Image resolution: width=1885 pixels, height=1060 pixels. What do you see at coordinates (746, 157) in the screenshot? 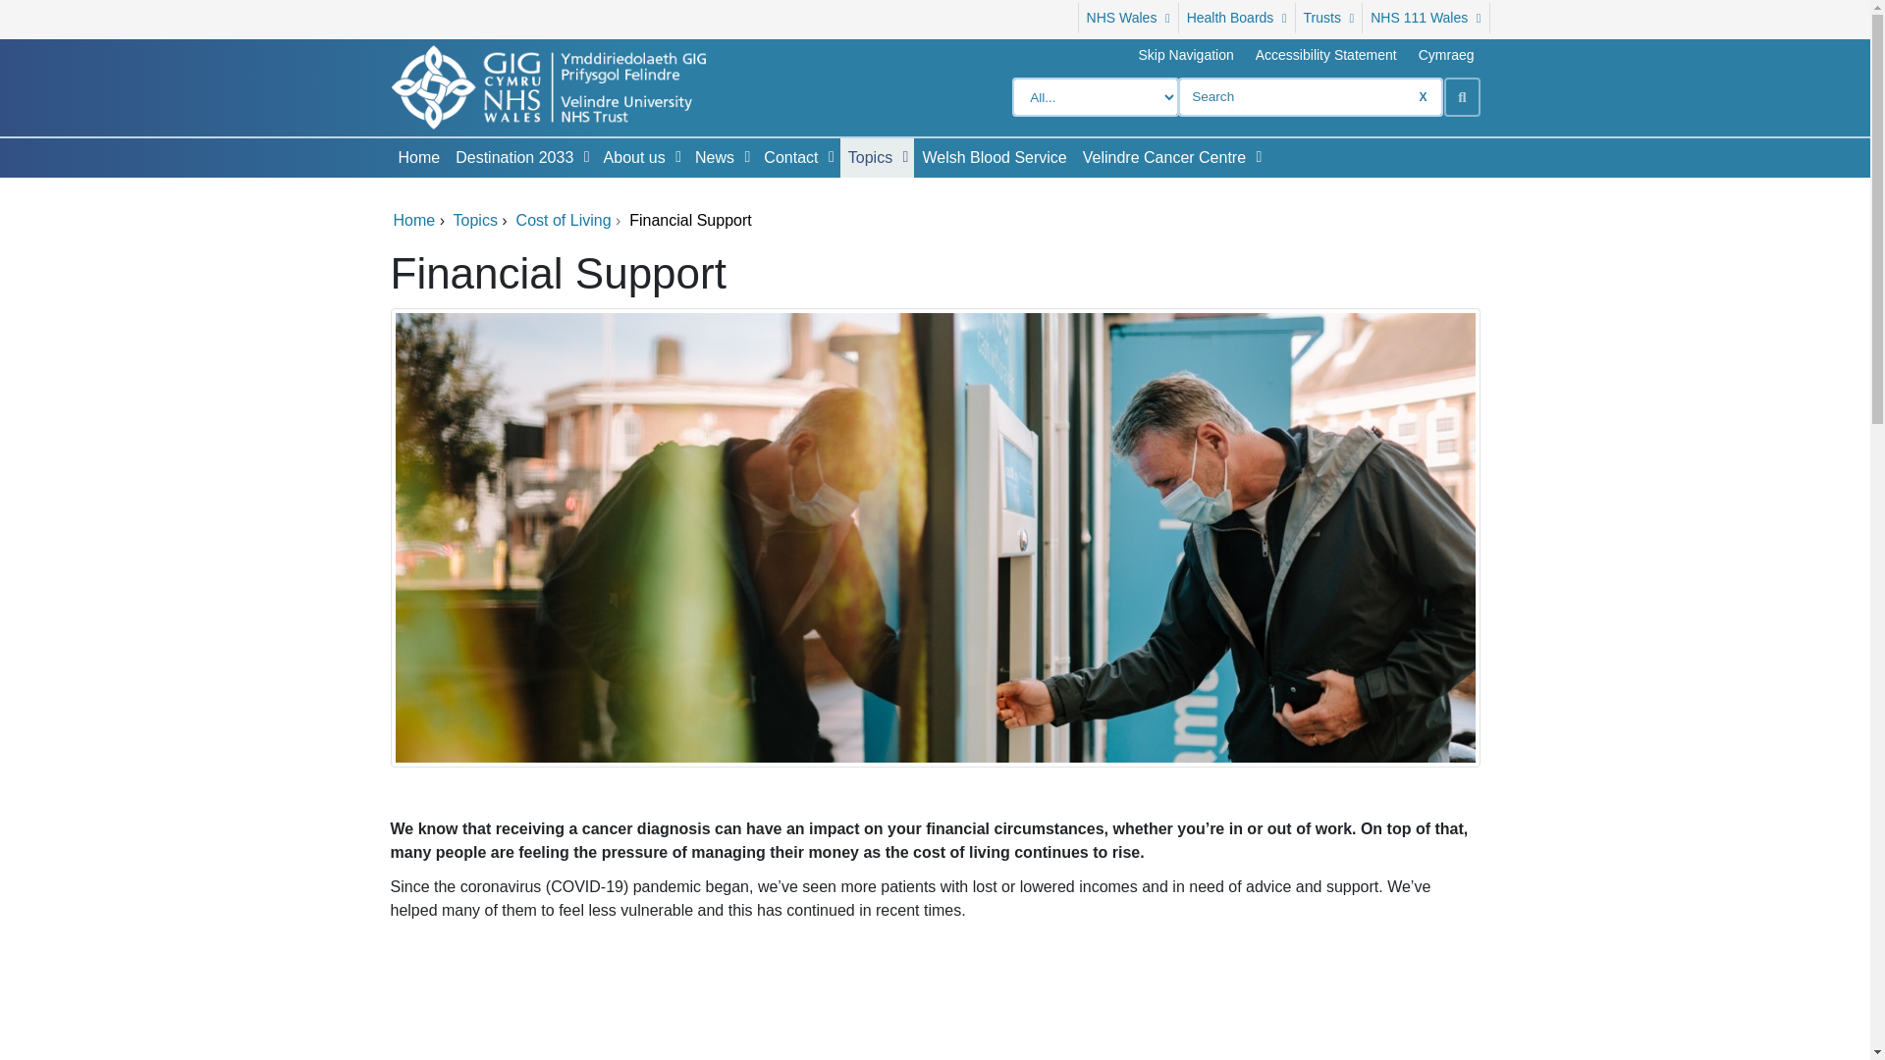
I see `Show Submenu For News` at bounding box center [746, 157].